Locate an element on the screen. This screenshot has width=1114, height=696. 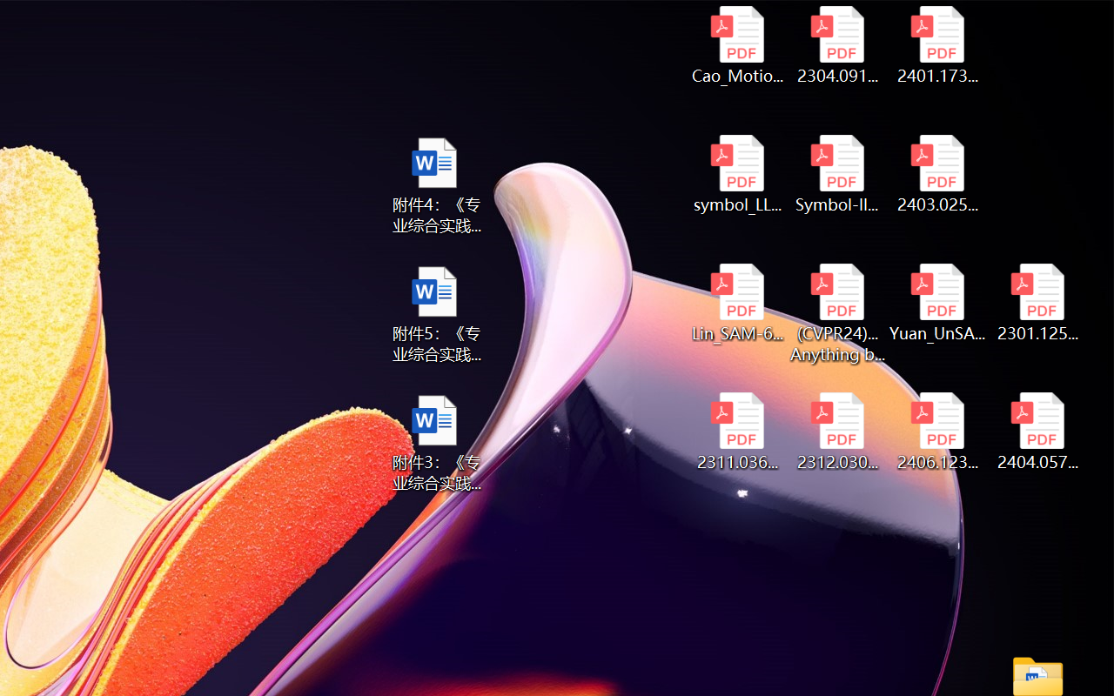
2403.02502v1.pdf is located at coordinates (938, 174).